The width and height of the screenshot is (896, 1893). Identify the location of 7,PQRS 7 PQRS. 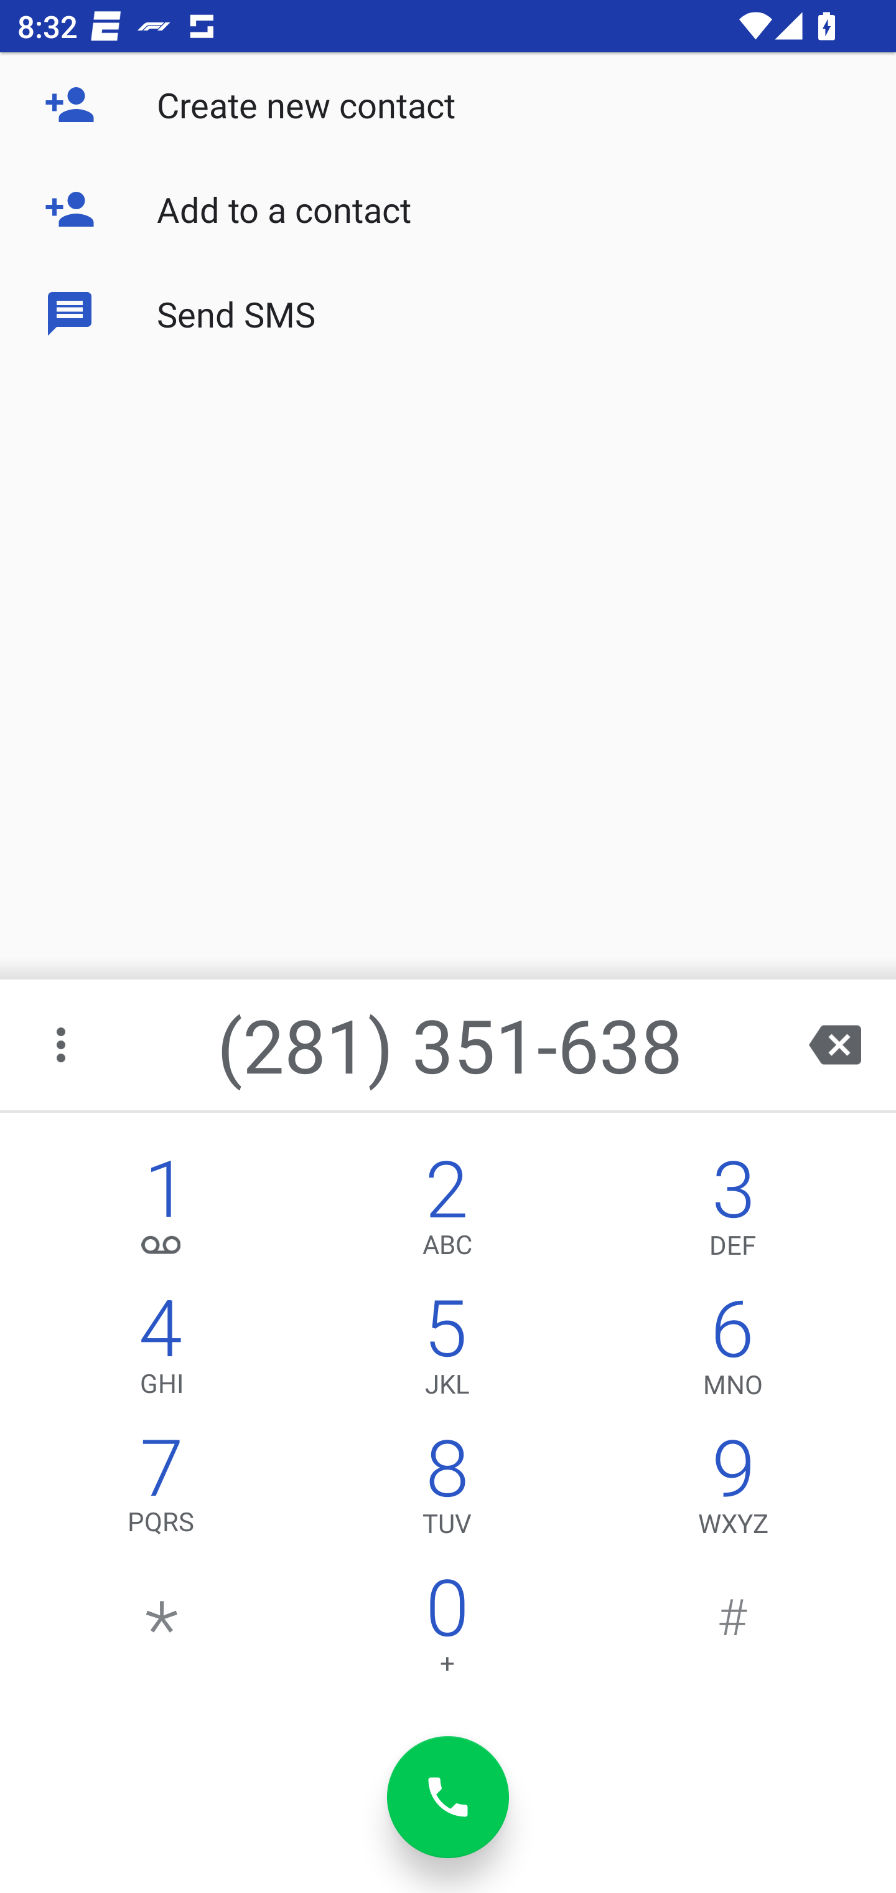
(162, 1492).